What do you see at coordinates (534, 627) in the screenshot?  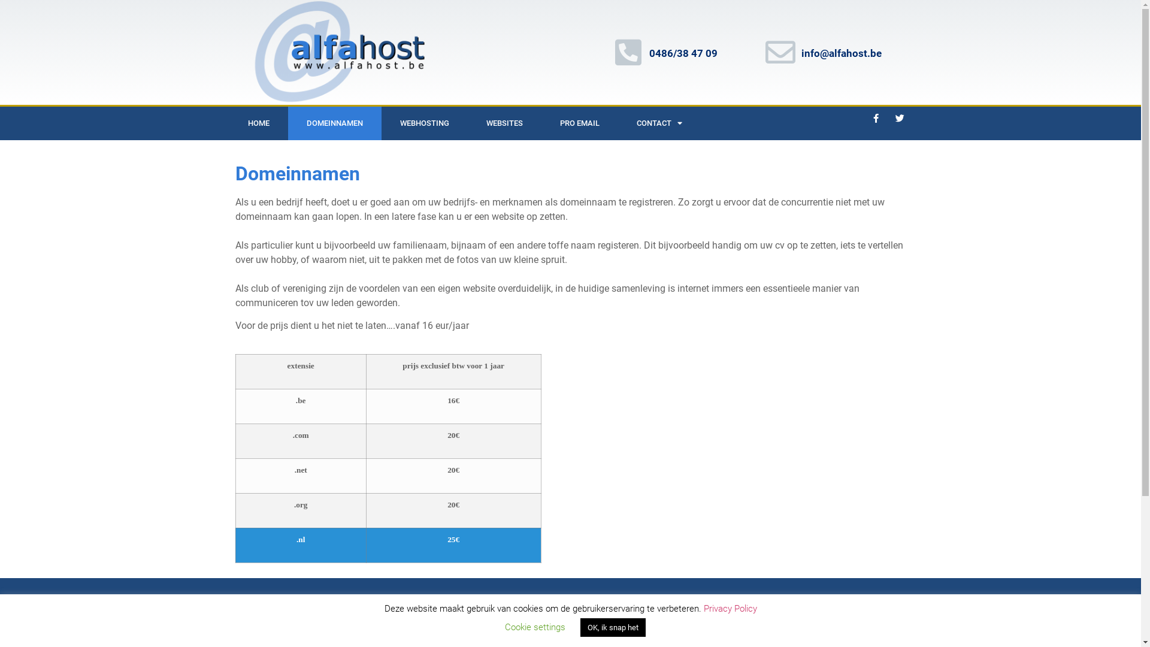 I see `Cookie settings` at bounding box center [534, 627].